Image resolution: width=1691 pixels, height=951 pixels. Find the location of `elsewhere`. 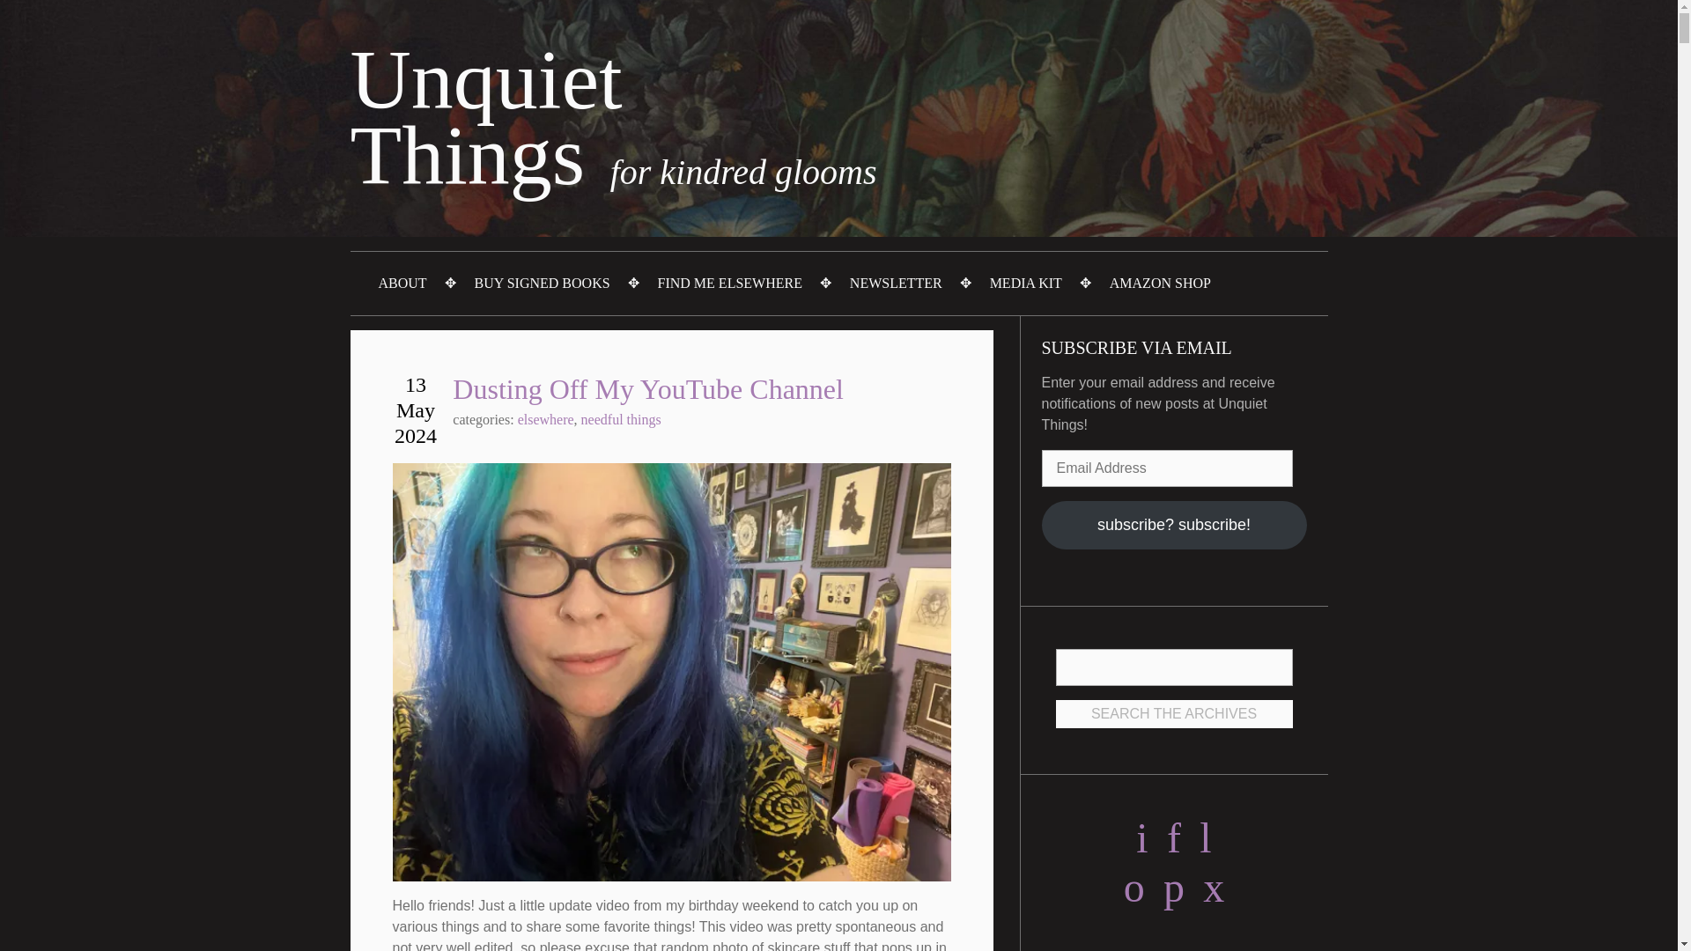

elsewhere is located at coordinates (546, 419).